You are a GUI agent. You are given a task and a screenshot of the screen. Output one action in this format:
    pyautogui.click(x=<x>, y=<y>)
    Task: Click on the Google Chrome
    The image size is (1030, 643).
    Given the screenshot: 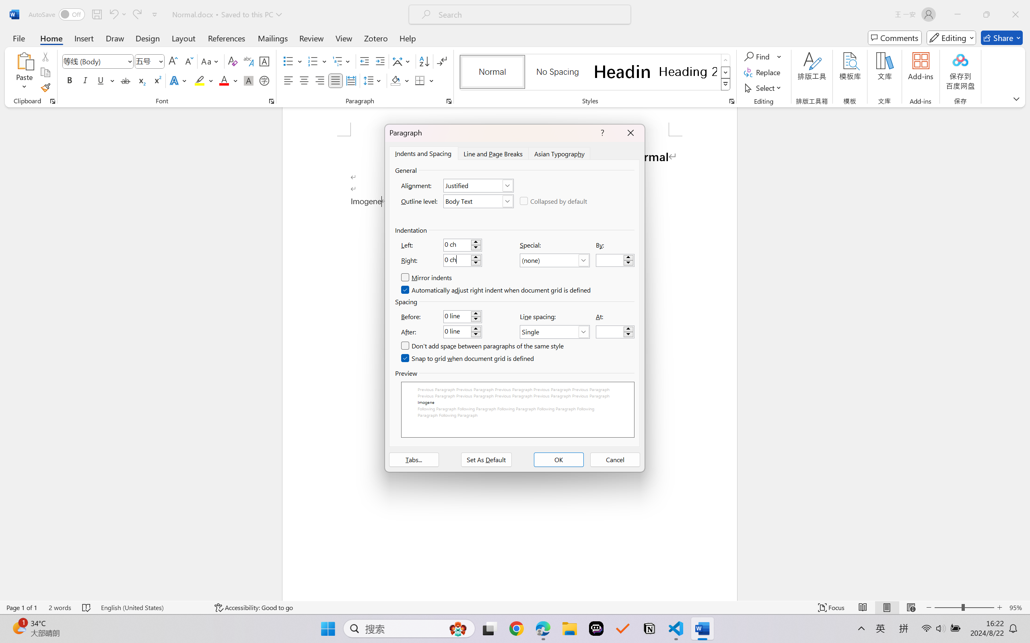 What is the action you would take?
    pyautogui.click(x=516, y=629)
    